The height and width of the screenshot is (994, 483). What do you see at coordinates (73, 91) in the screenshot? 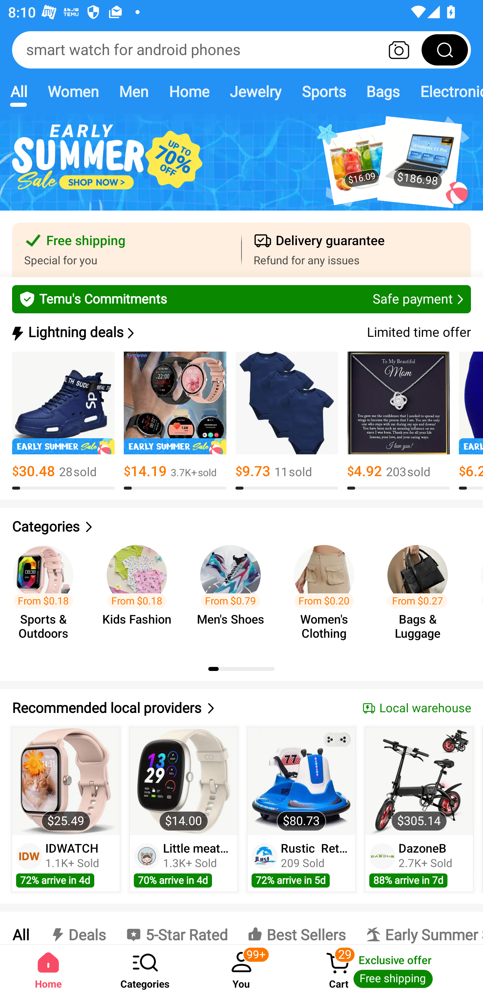
I see `Women` at bounding box center [73, 91].